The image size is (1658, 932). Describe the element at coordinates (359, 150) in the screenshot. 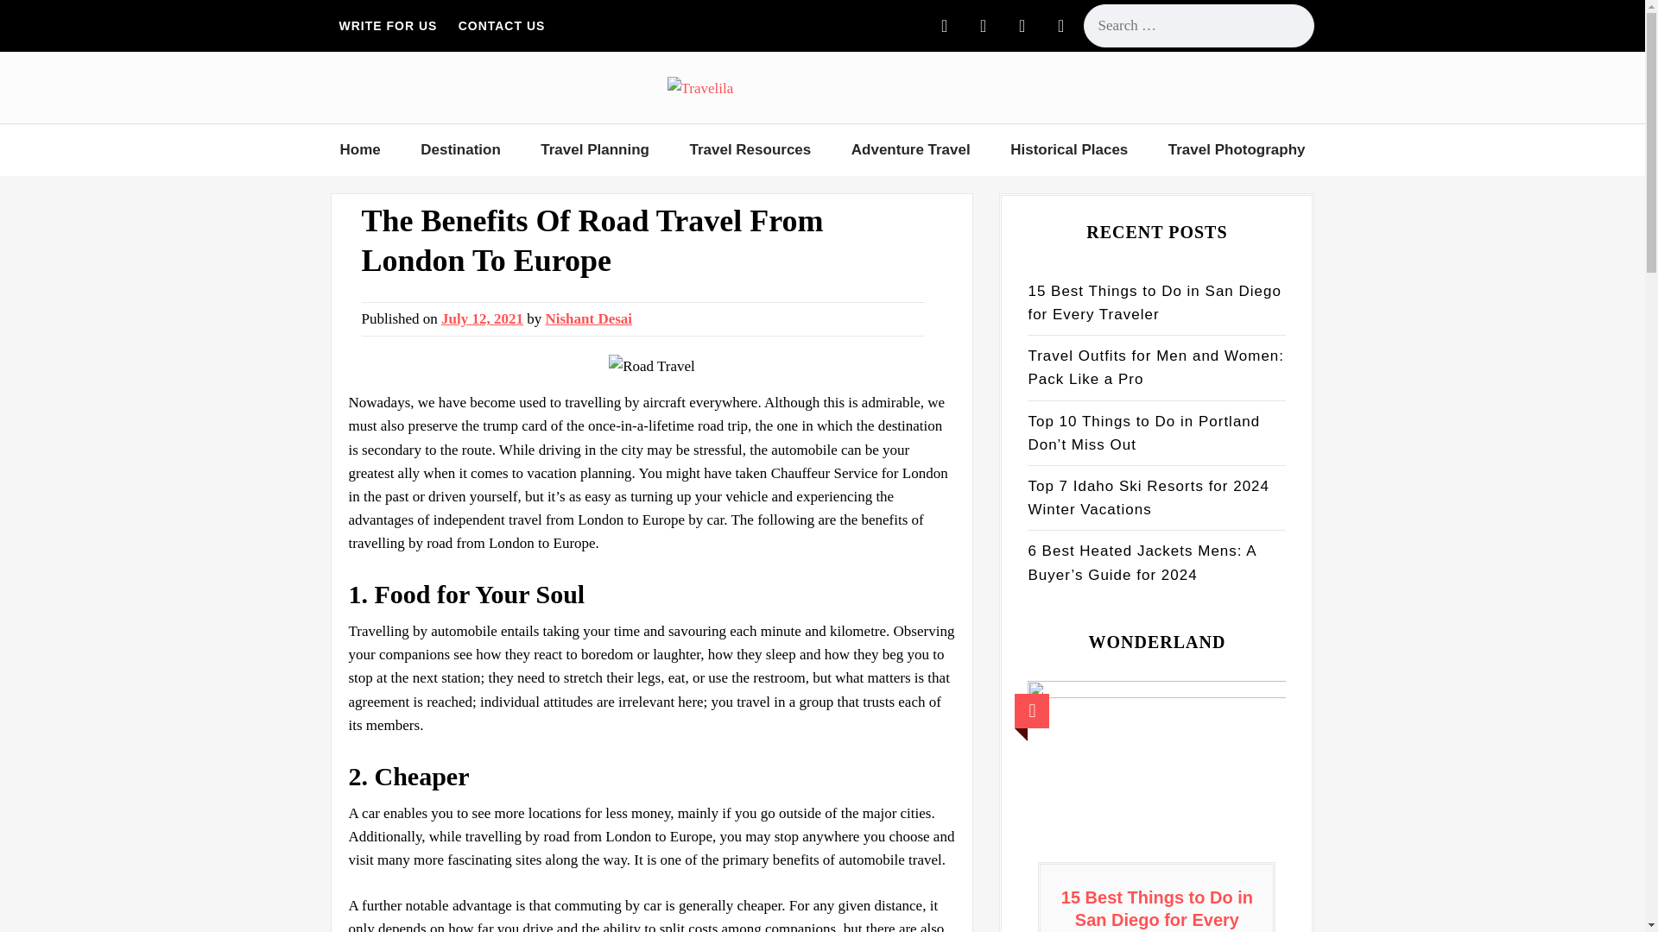

I see `Home` at that location.